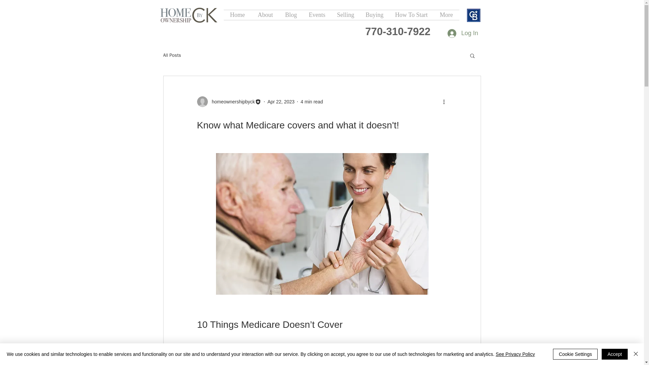  What do you see at coordinates (411, 15) in the screenshot?
I see `How To Start` at bounding box center [411, 15].